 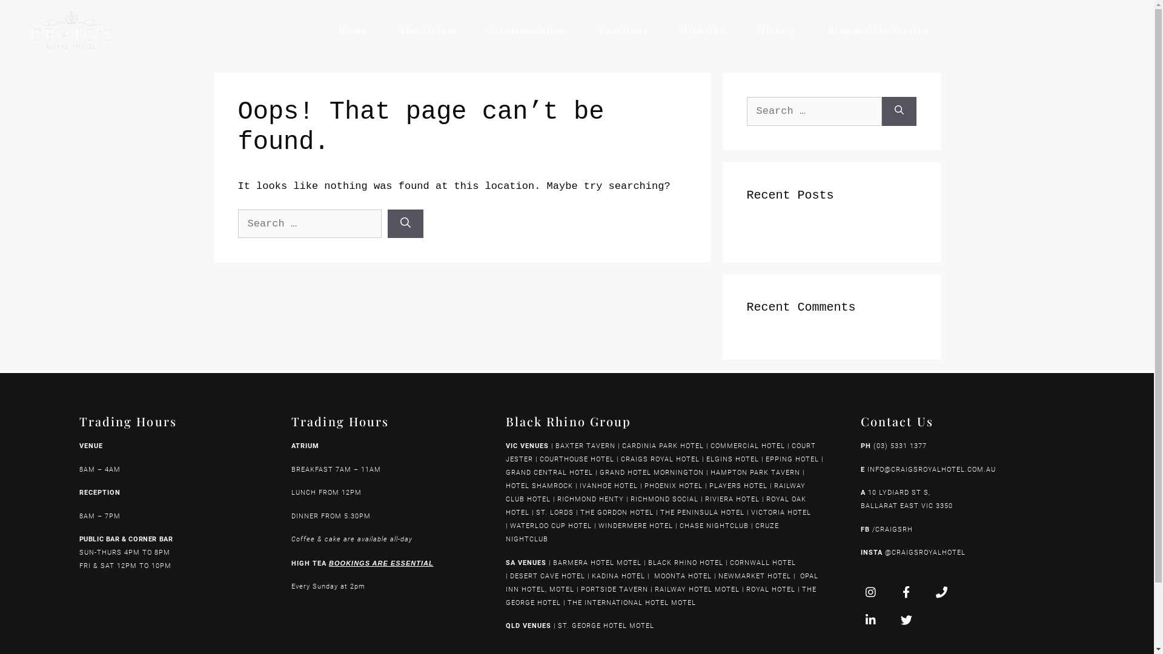 I want to click on Search for:, so click(x=309, y=224).